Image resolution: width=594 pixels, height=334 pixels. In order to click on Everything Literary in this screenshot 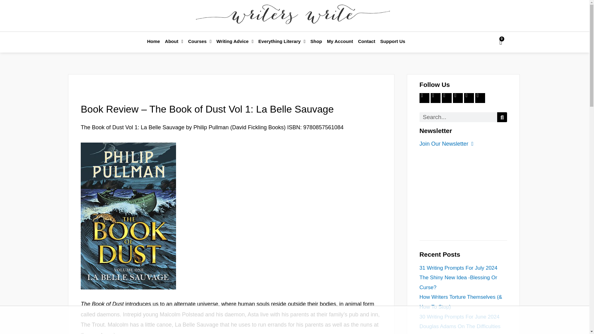, I will do `click(282, 41)`.